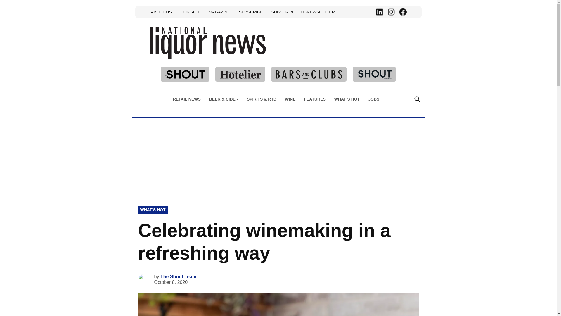  What do you see at coordinates (251, 12) in the screenshot?
I see `SUBSCRIBE` at bounding box center [251, 12].